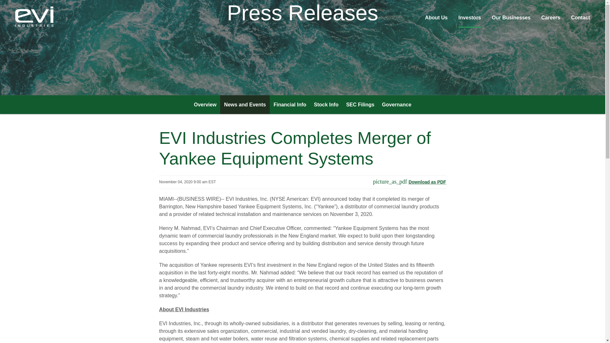 Image resolution: width=610 pixels, height=343 pixels. Describe the element at coordinates (205, 104) in the screenshot. I see `Overview` at that location.